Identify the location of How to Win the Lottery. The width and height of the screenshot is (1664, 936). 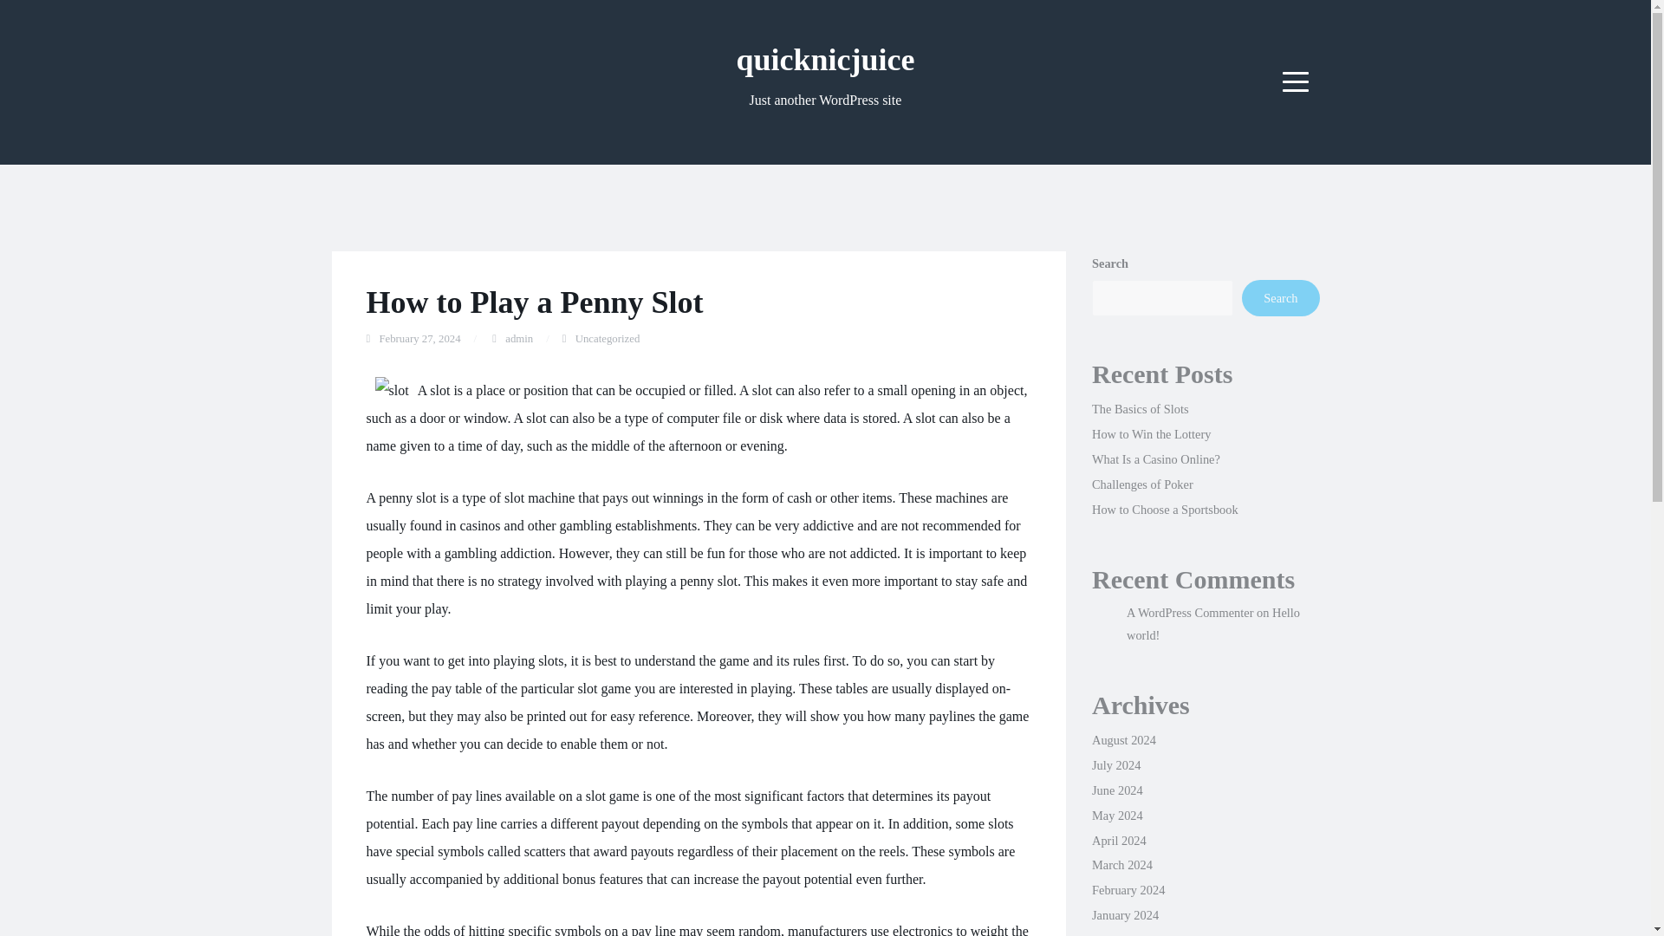
(1151, 433).